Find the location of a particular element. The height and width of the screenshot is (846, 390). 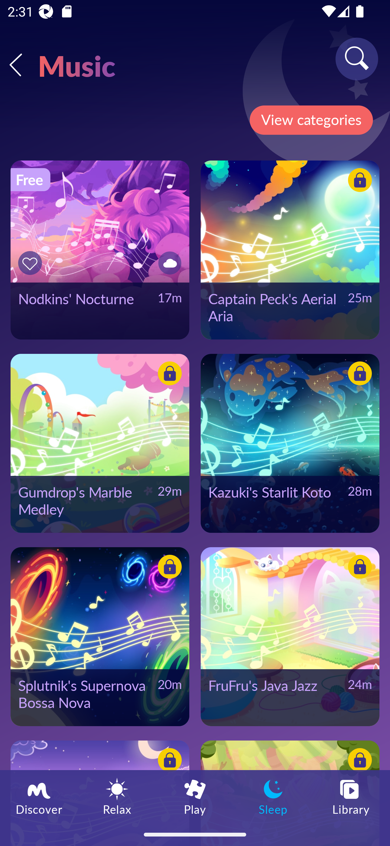

Button is located at coordinates (168, 263).